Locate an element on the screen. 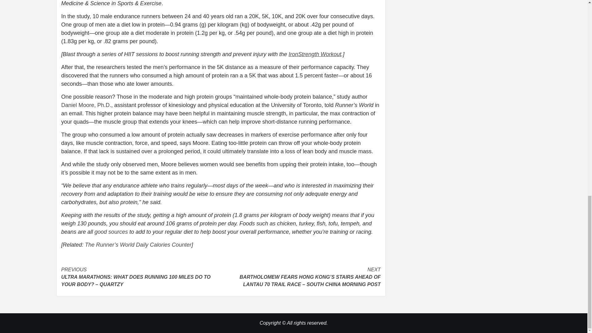 This screenshot has width=592, height=333. Daniel Moore, Ph.D. is located at coordinates (86, 105).